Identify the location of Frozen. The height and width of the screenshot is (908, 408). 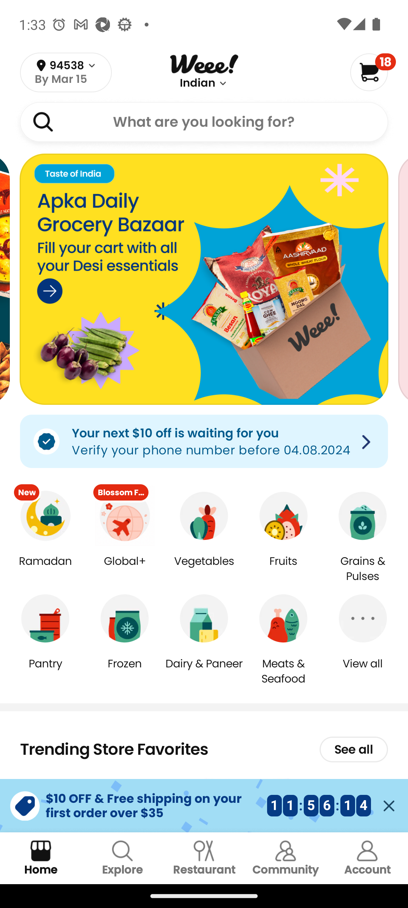
(125, 671).